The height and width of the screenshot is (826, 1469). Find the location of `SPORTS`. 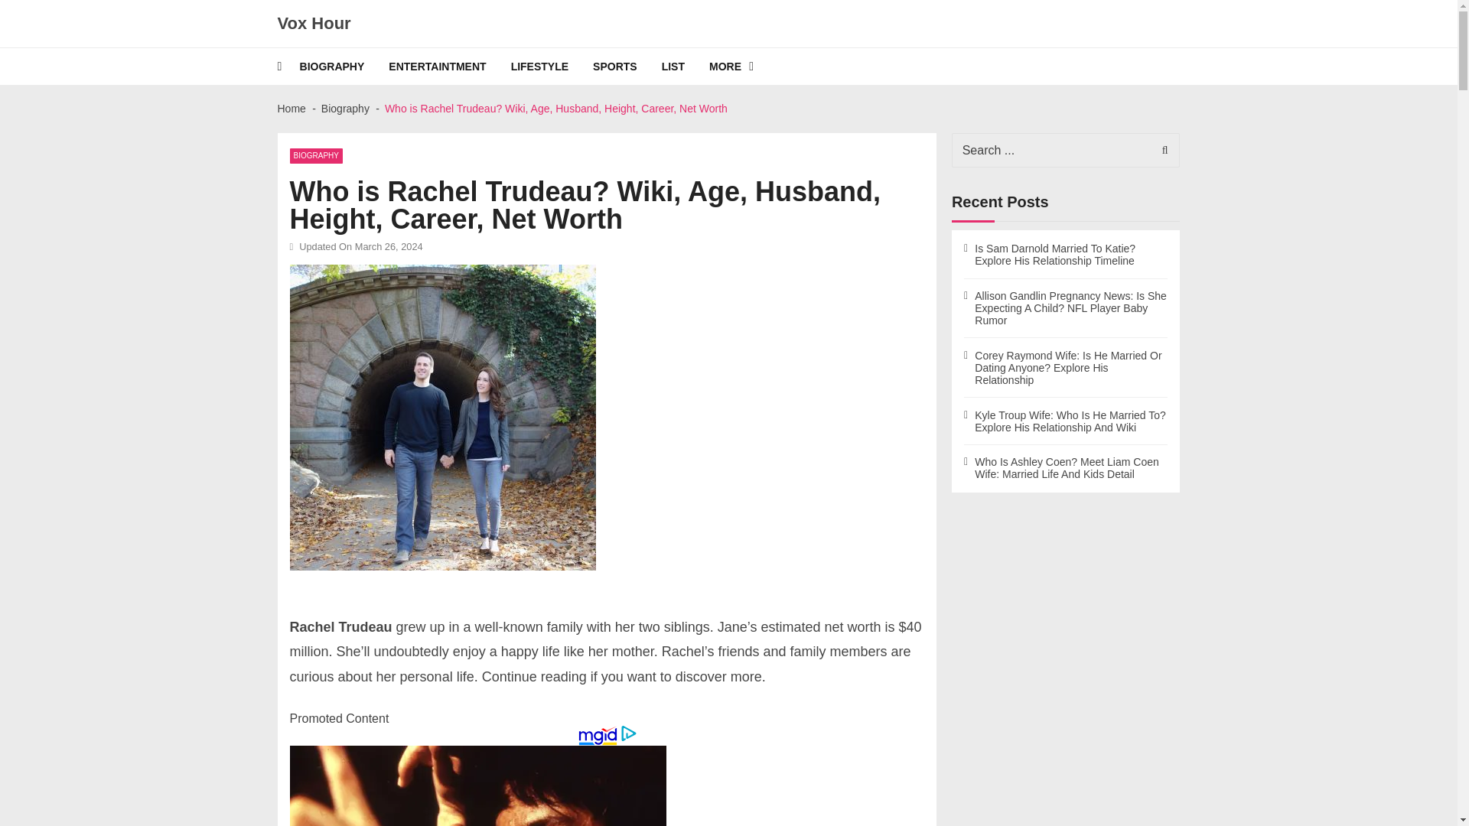

SPORTS is located at coordinates (627, 66).